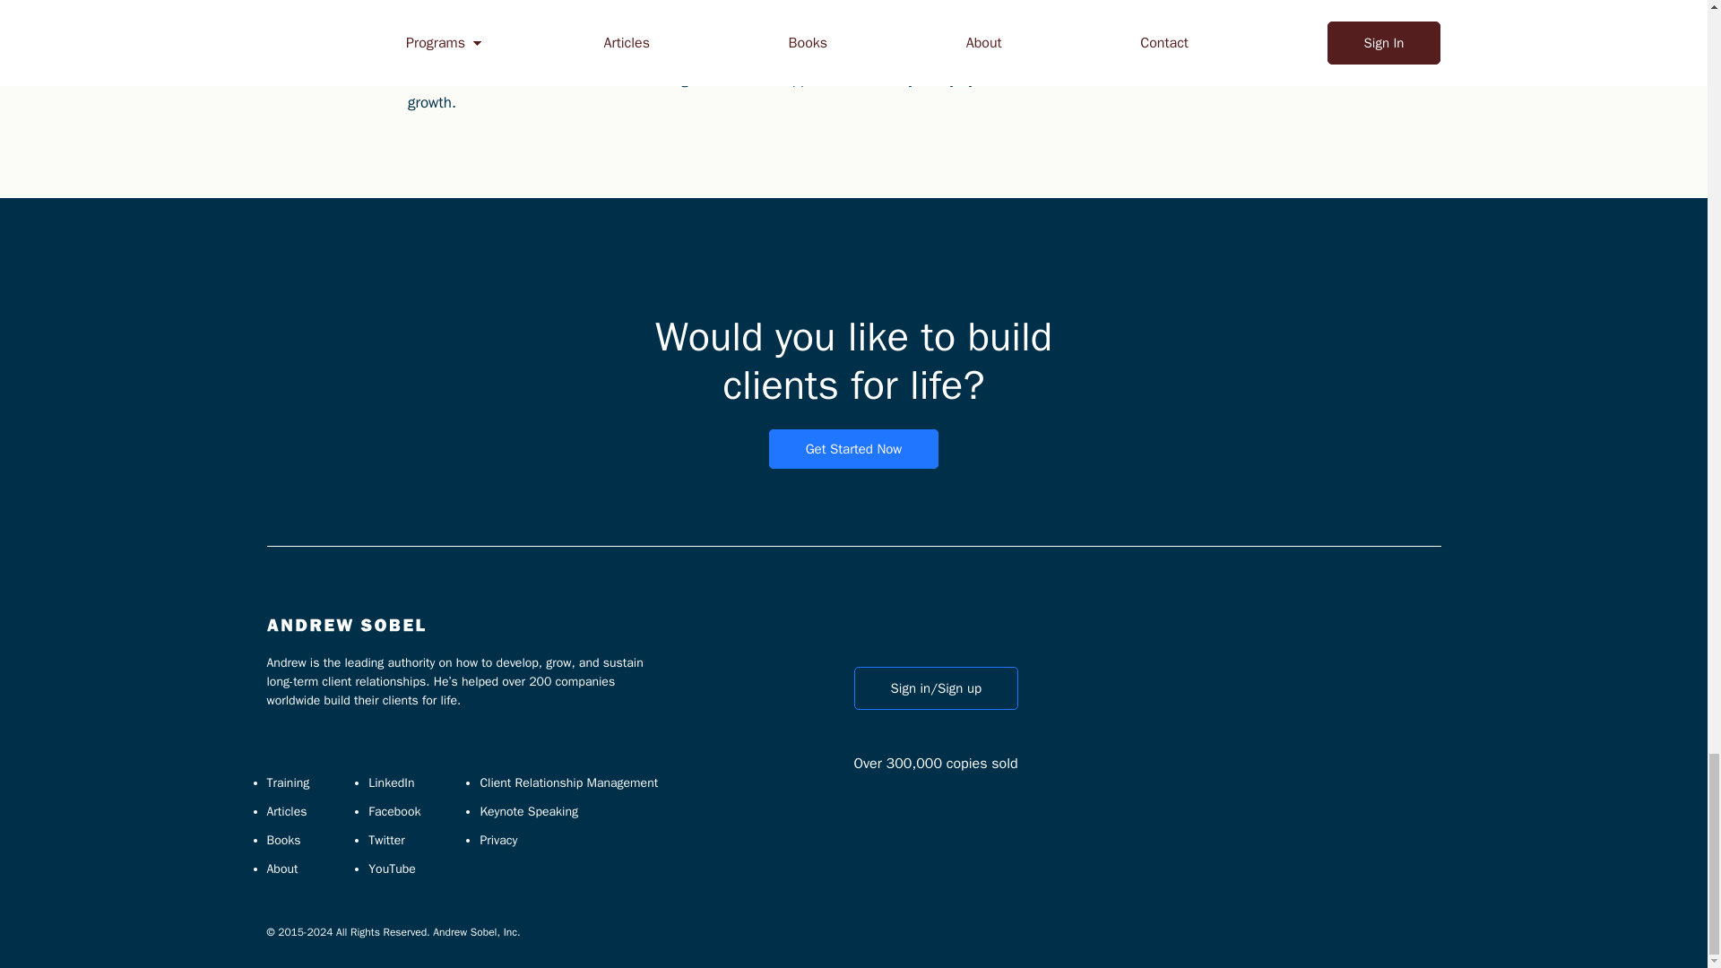 The height and width of the screenshot is (968, 1721). What do you see at coordinates (854, 448) in the screenshot?
I see `Get Started Now` at bounding box center [854, 448].